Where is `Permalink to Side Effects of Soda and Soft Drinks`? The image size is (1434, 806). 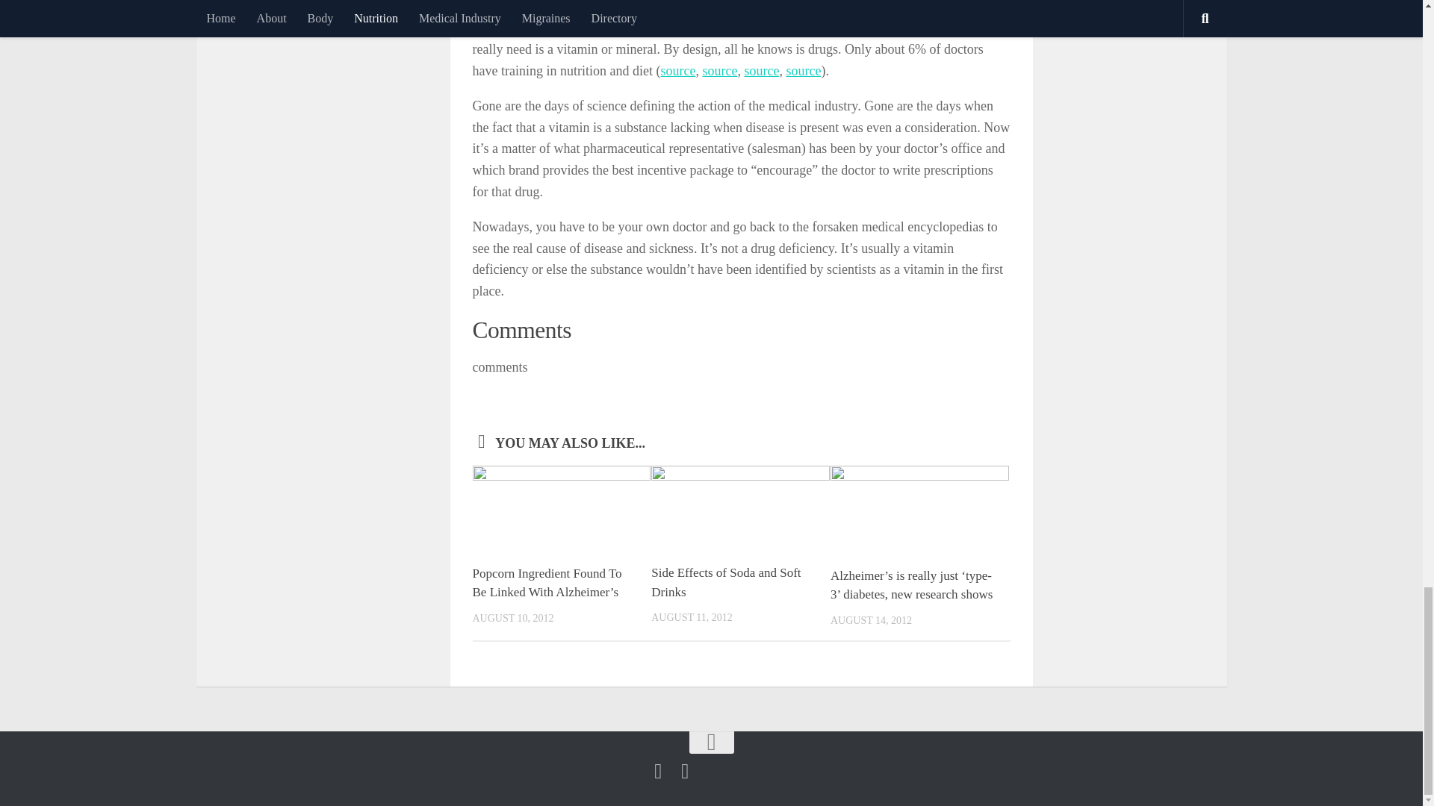 Permalink to Side Effects of Soda and Soft Drinks is located at coordinates (725, 582).